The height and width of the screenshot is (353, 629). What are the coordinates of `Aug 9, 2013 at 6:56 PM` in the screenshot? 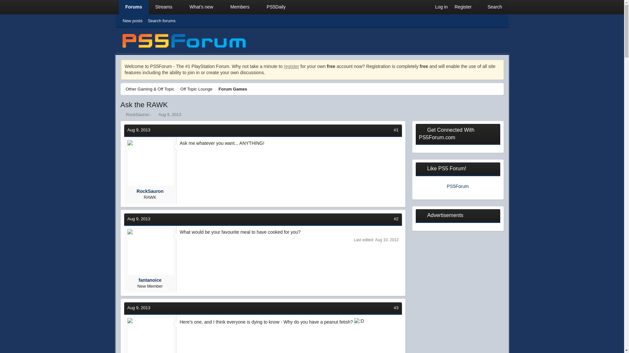 It's located at (138, 219).